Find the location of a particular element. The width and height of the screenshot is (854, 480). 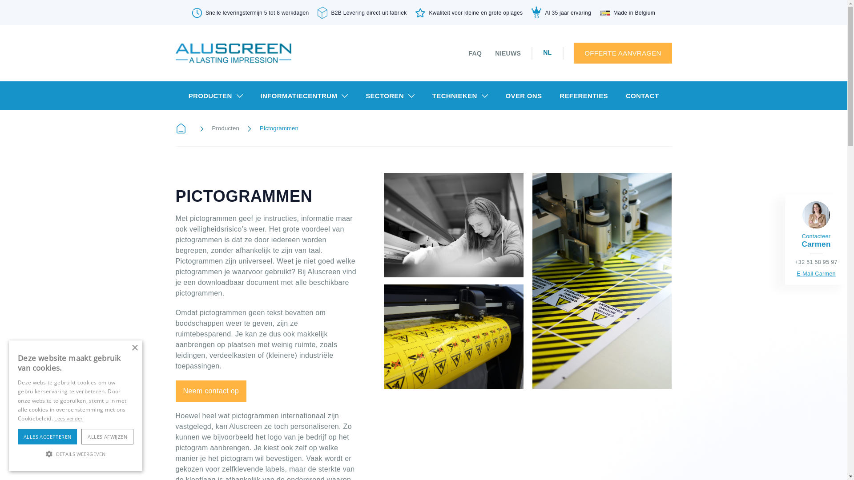

NIEUWS is located at coordinates (508, 53).